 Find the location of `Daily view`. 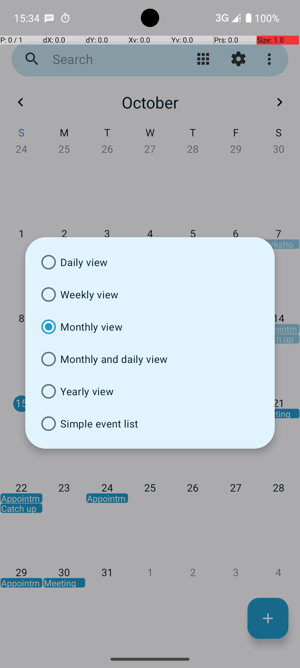

Daily view is located at coordinates (150, 262).